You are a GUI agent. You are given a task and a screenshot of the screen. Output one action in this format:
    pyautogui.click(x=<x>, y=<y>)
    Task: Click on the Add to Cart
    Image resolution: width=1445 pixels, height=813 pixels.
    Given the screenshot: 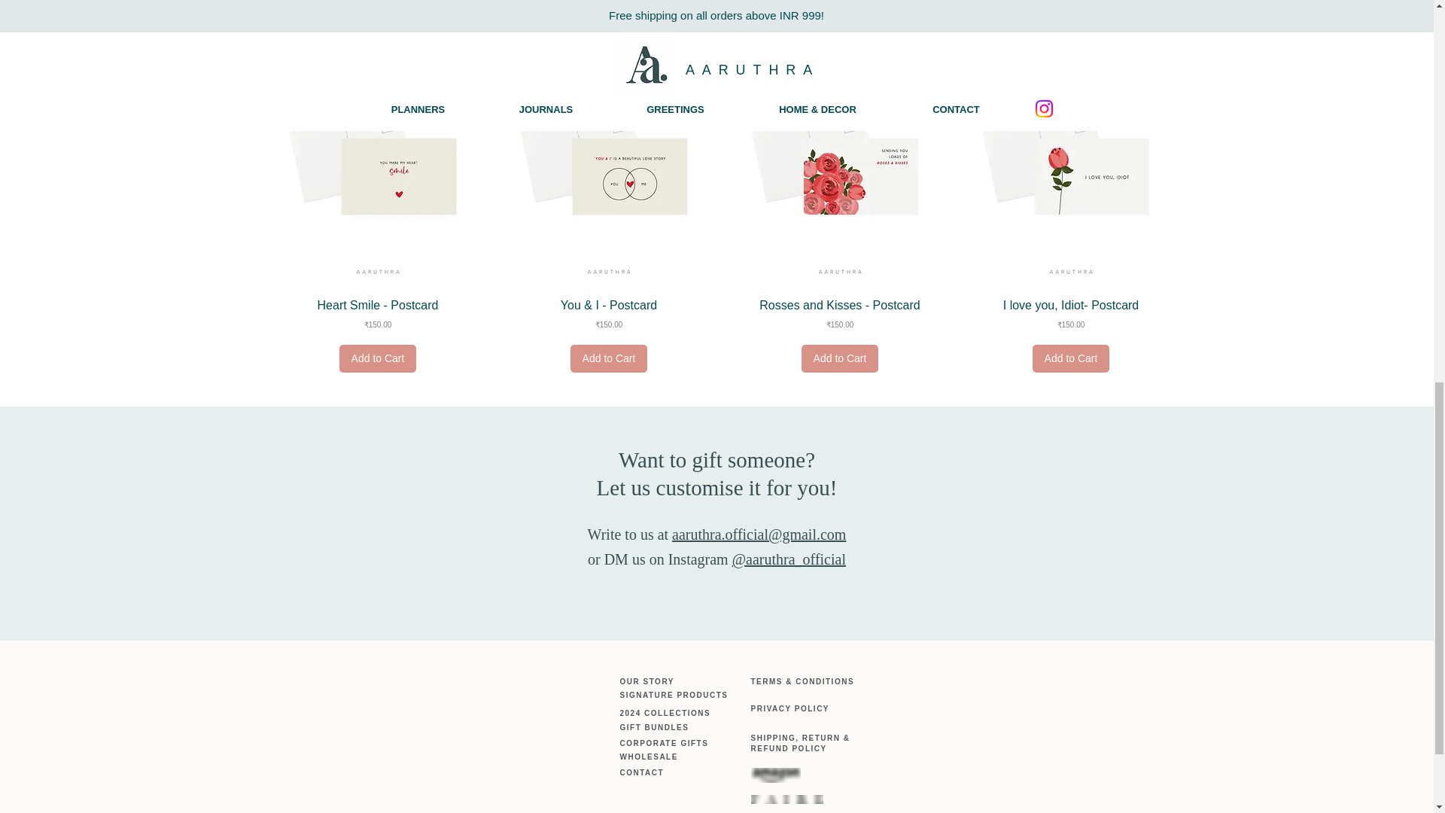 What is the action you would take?
    pyautogui.click(x=1071, y=358)
    